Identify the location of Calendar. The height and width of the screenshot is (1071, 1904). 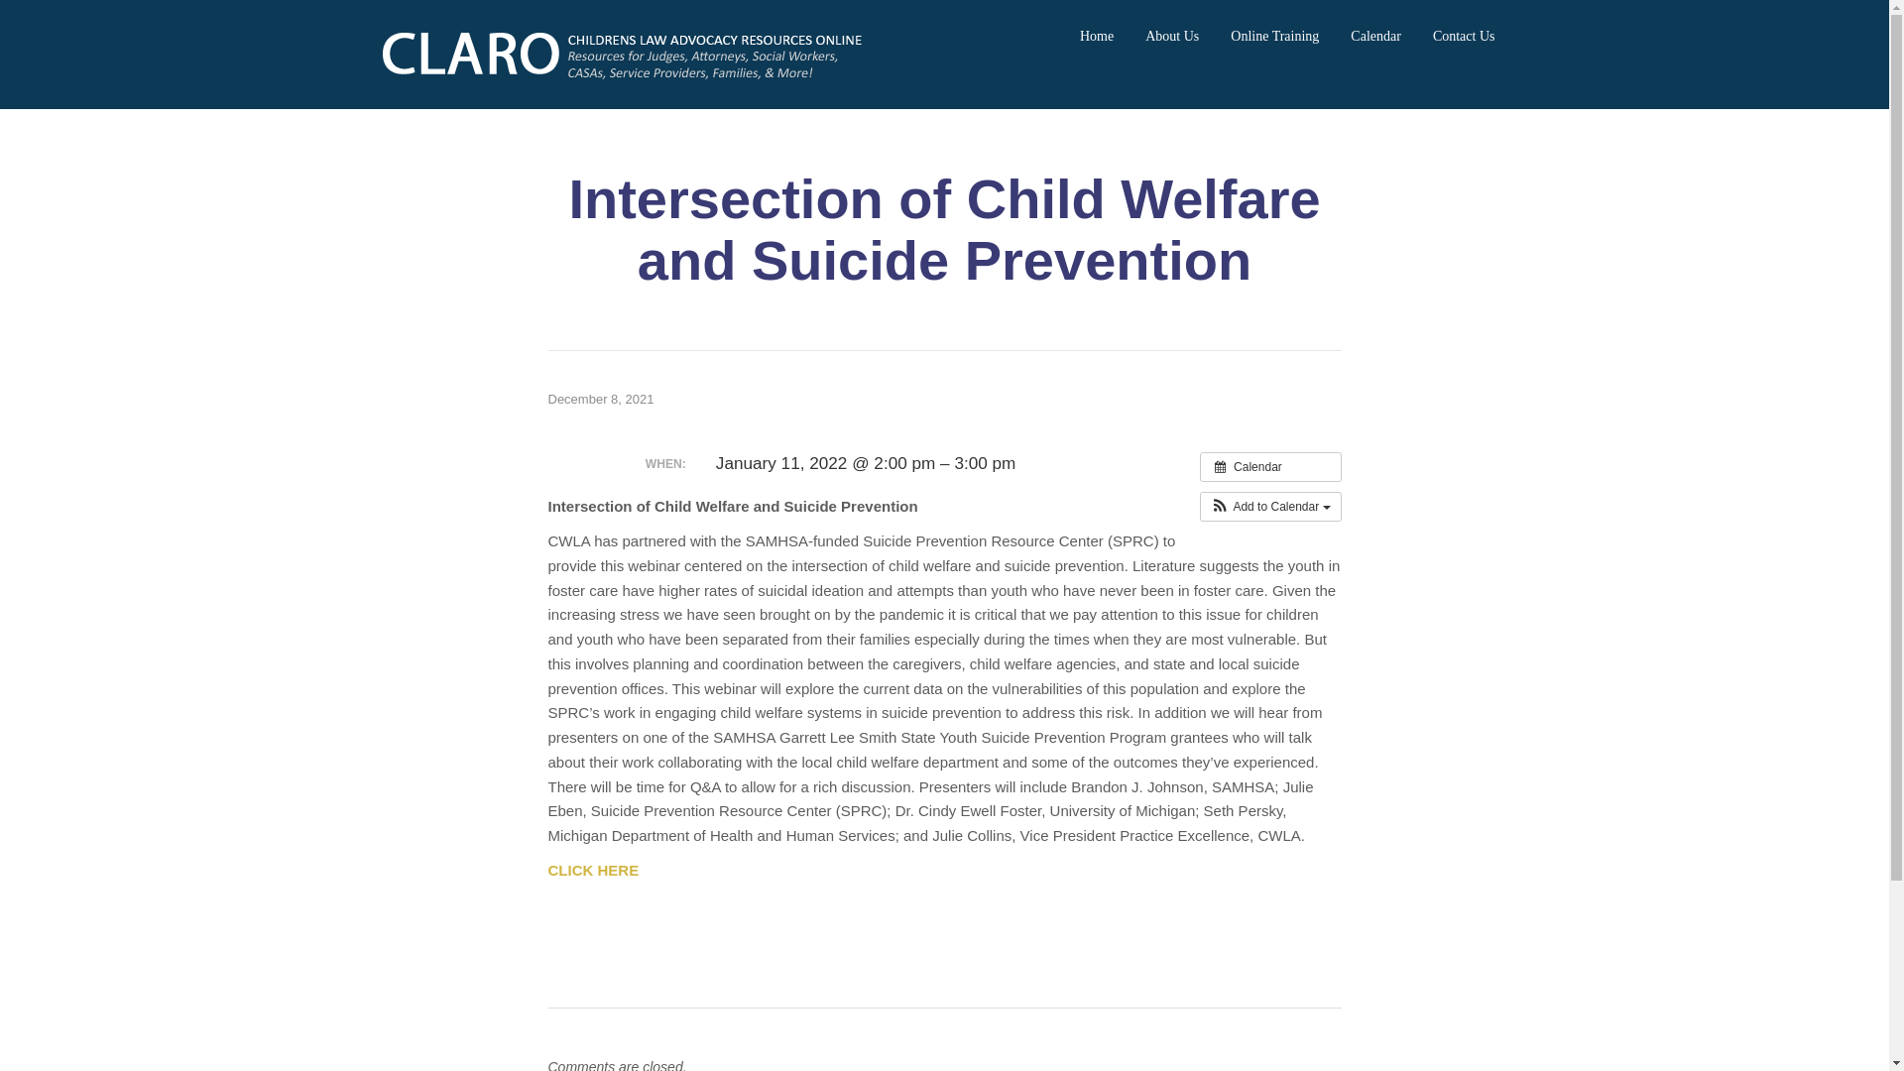
(1375, 36).